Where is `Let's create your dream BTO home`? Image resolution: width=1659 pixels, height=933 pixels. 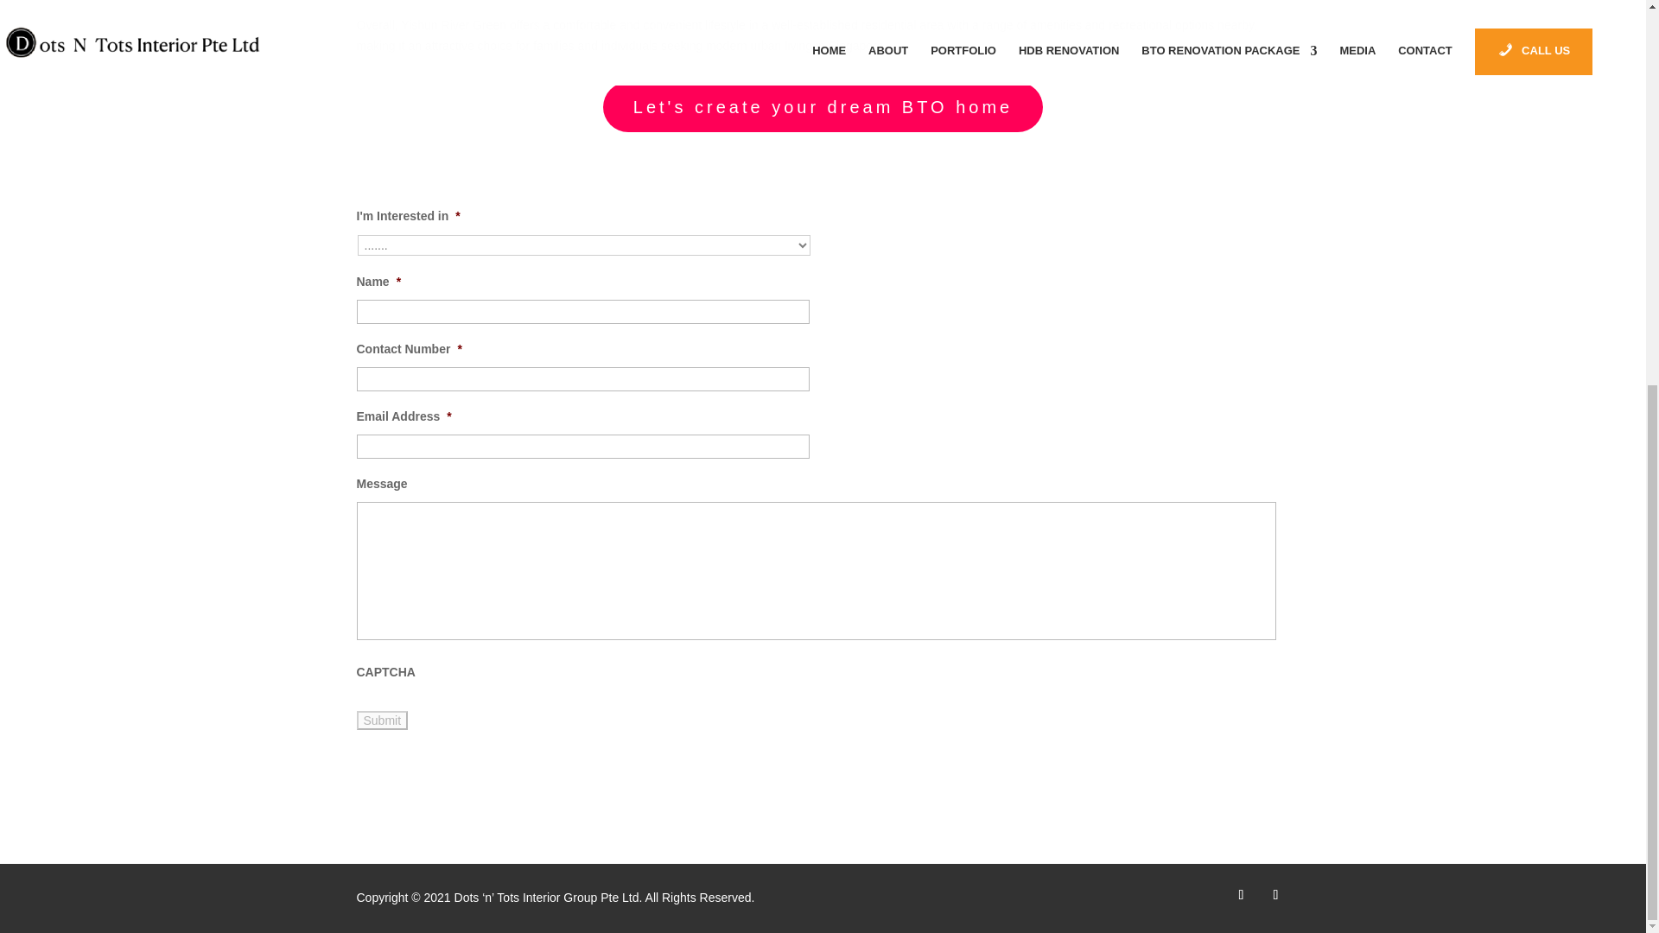 Let's create your dream BTO home is located at coordinates (823, 107).